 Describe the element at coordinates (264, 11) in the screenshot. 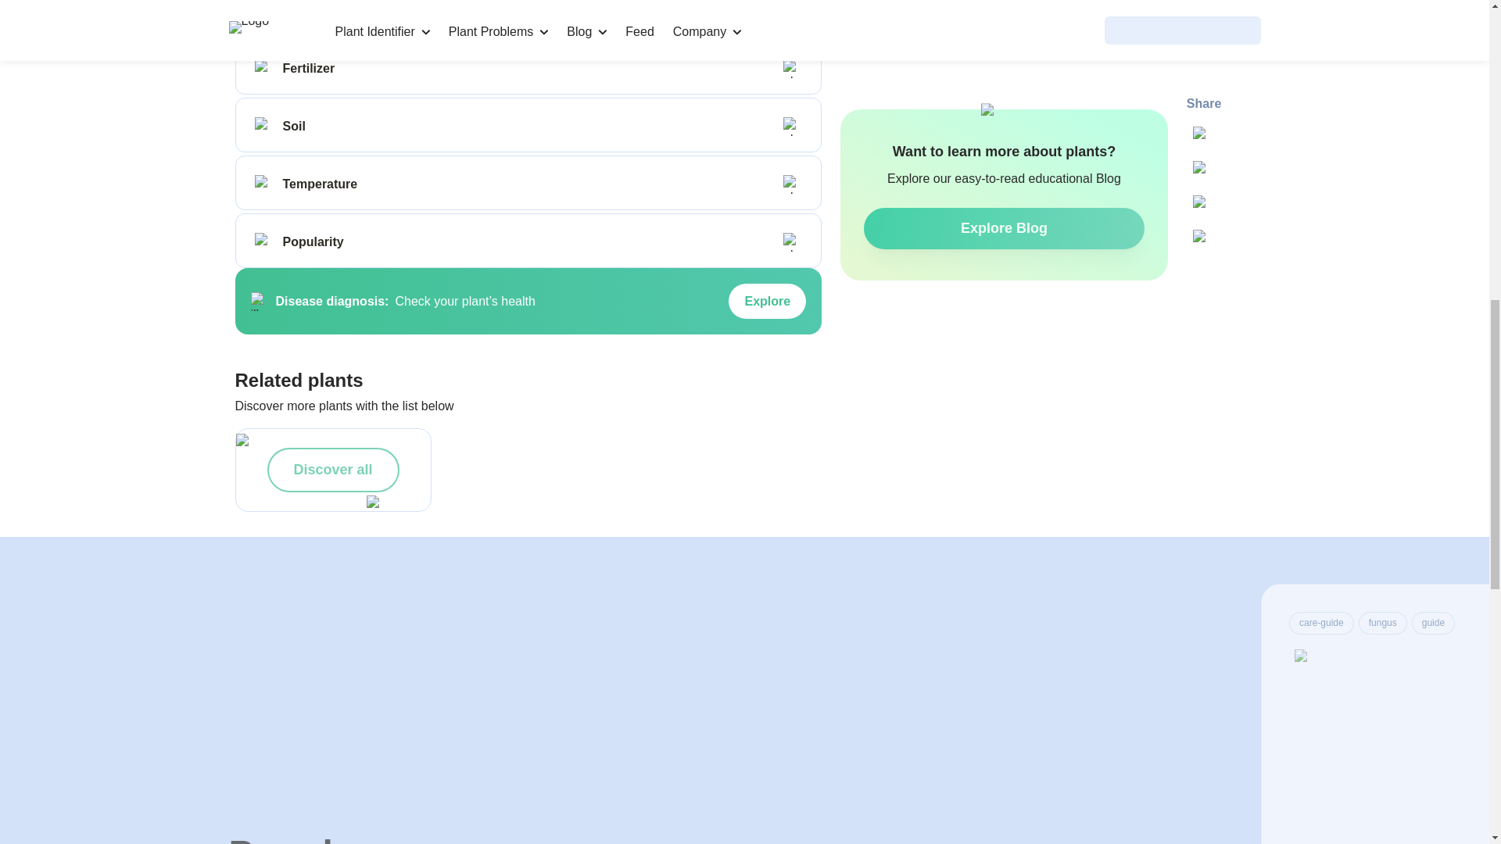

I see `Sunlight` at that location.